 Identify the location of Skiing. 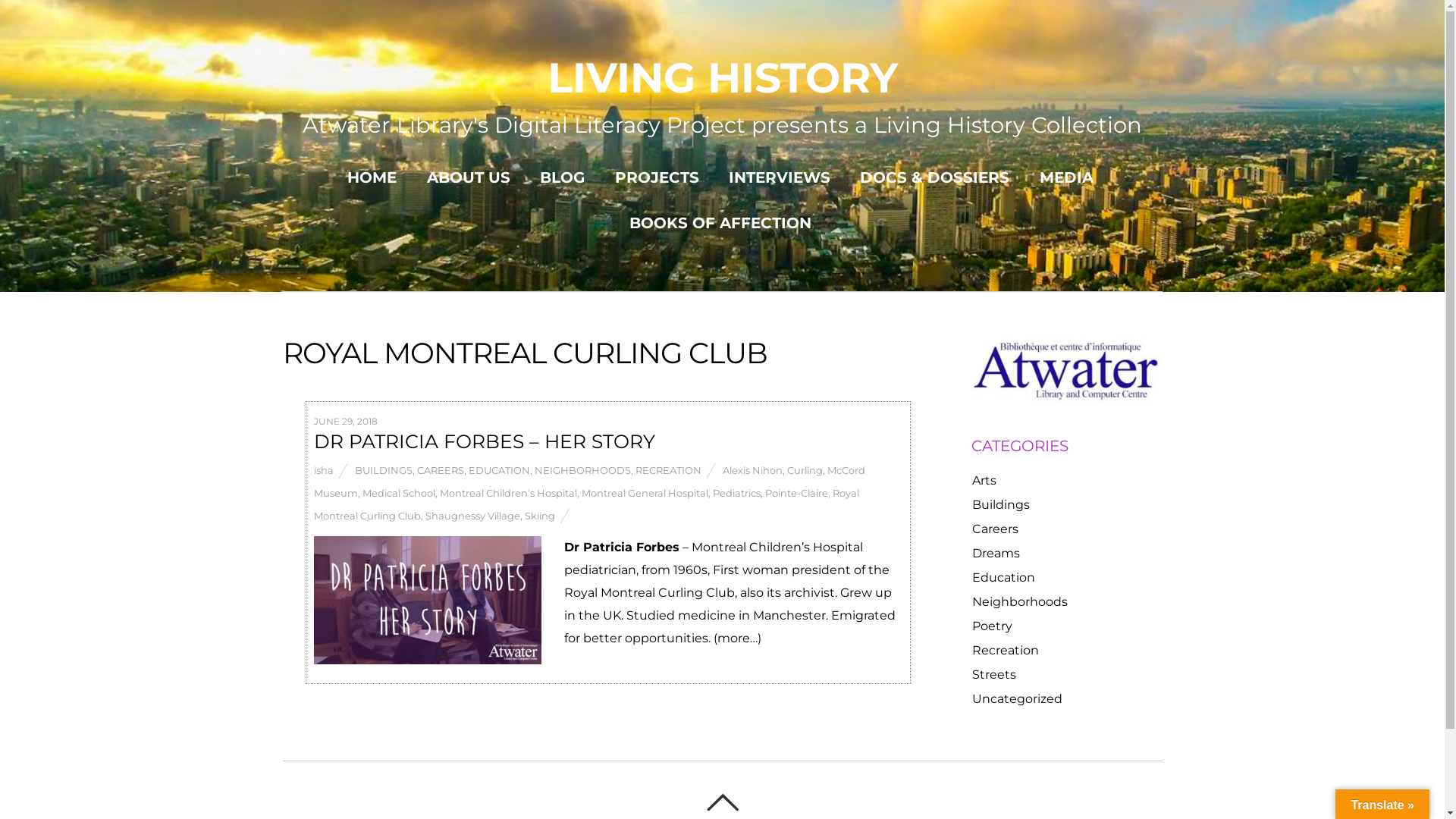
(540, 516).